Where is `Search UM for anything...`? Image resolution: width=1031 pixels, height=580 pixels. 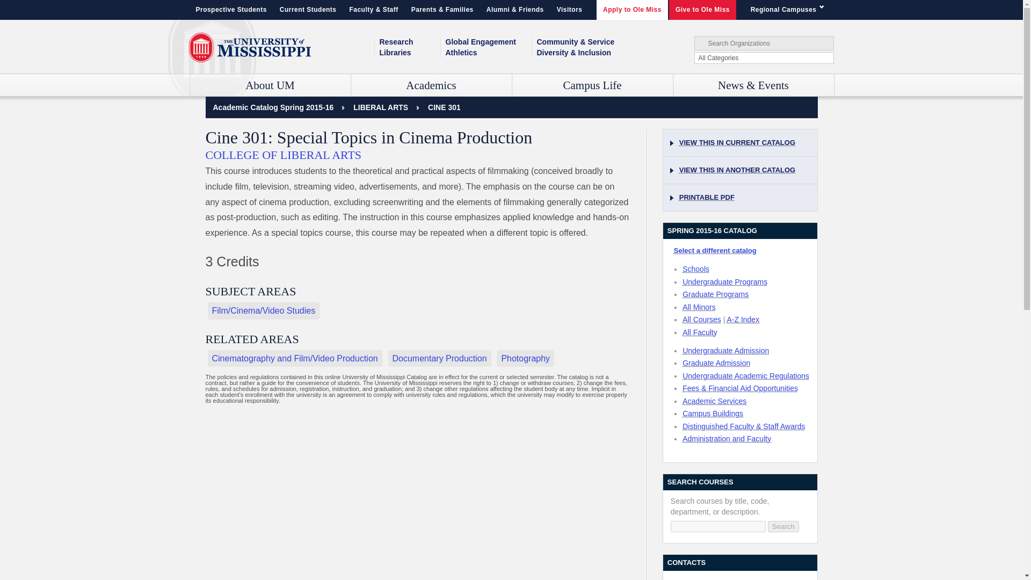 Search UM for anything... is located at coordinates (764, 43).